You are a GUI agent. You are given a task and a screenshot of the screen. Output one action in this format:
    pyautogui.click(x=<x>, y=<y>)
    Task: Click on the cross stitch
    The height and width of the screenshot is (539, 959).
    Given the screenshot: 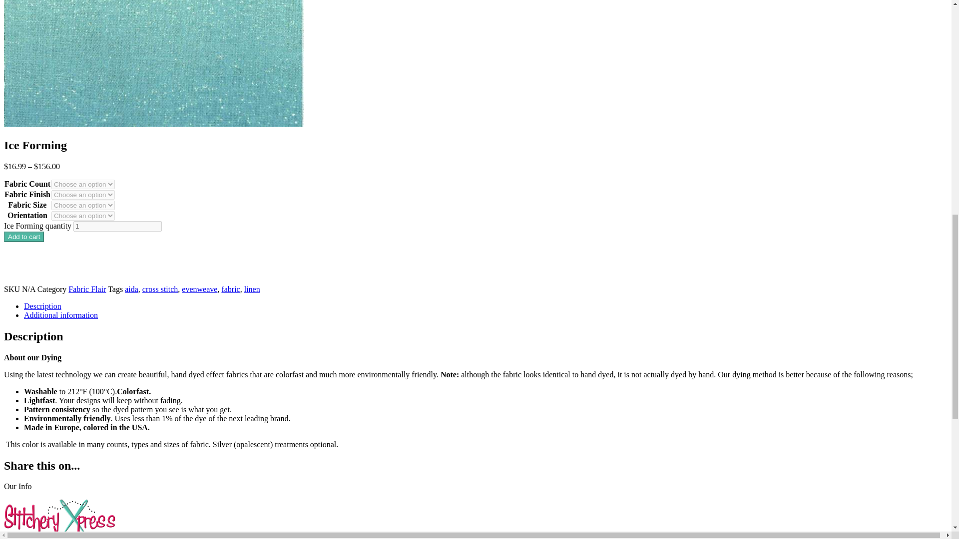 What is the action you would take?
    pyautogui.click(x=160, y=289)
    